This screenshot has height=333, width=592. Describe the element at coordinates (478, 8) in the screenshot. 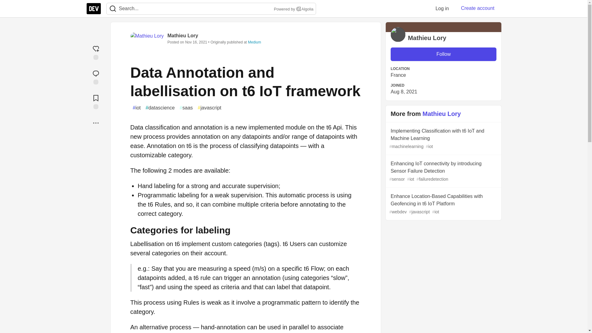

I see `Create account` at that location.